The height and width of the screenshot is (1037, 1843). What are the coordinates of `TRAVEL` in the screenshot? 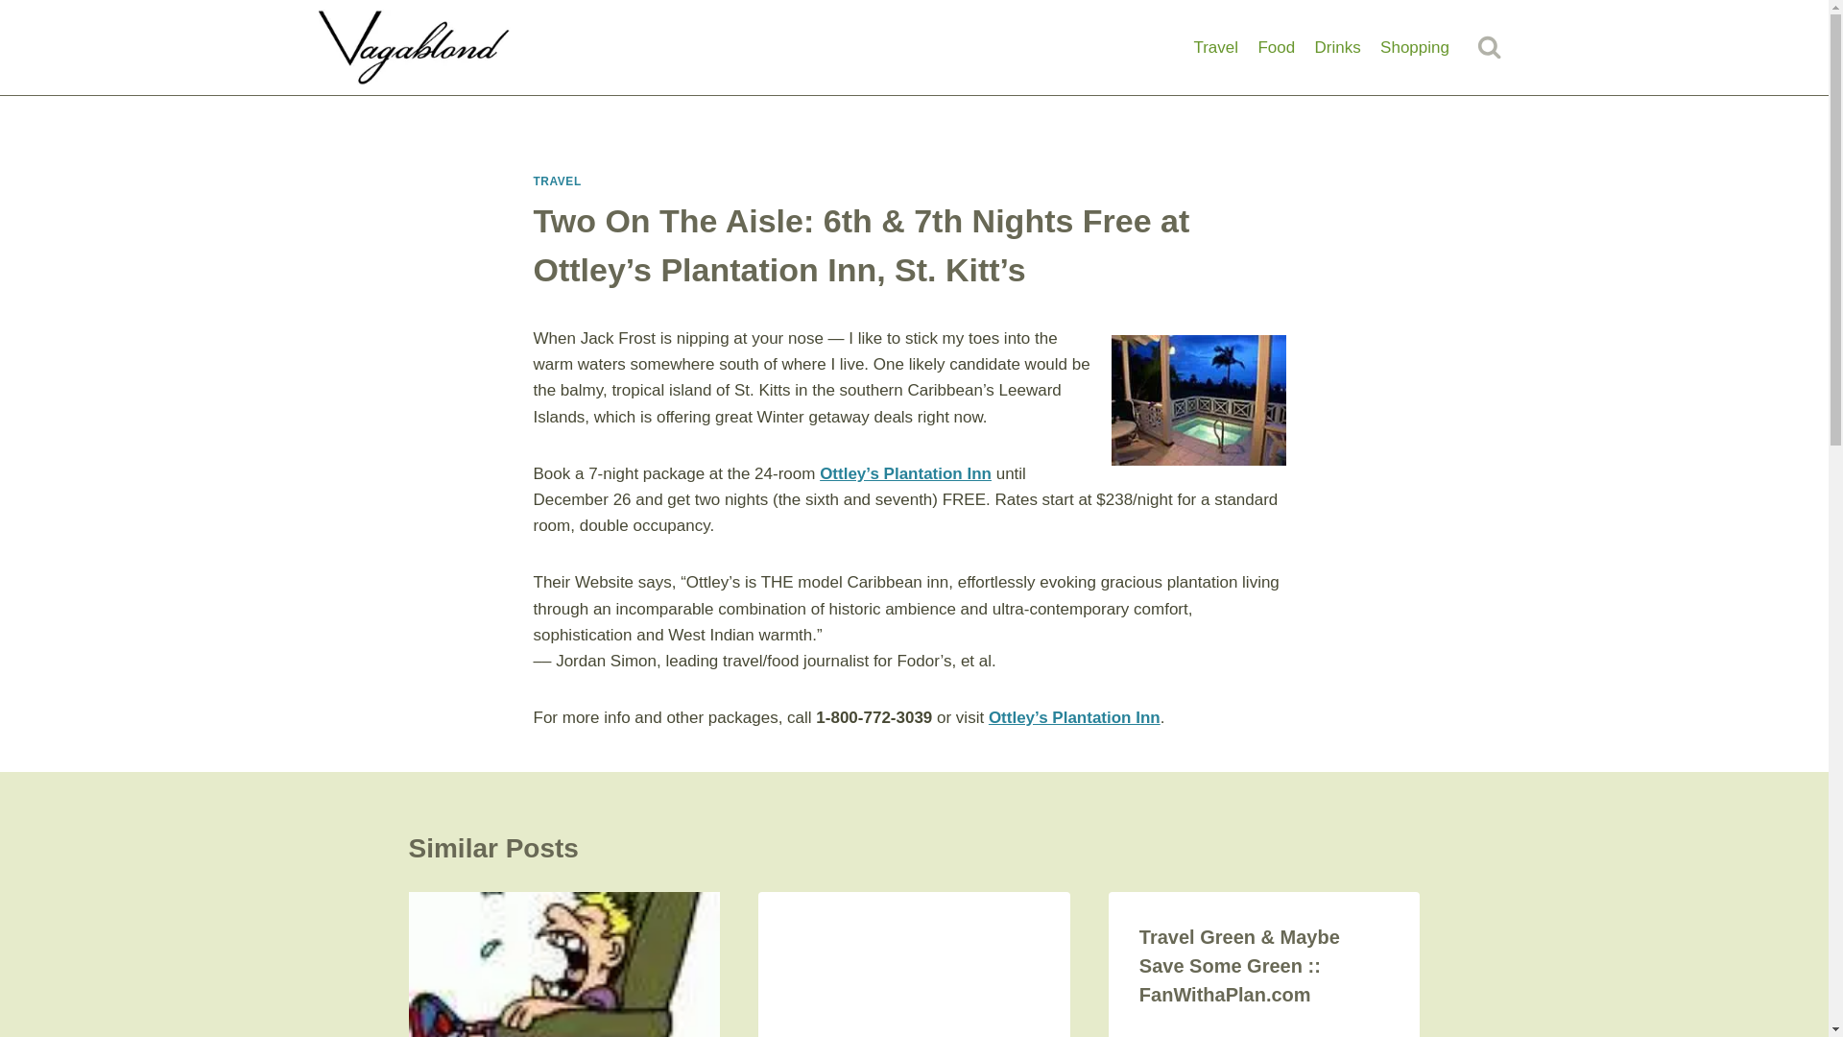 It's located at (558, 181).